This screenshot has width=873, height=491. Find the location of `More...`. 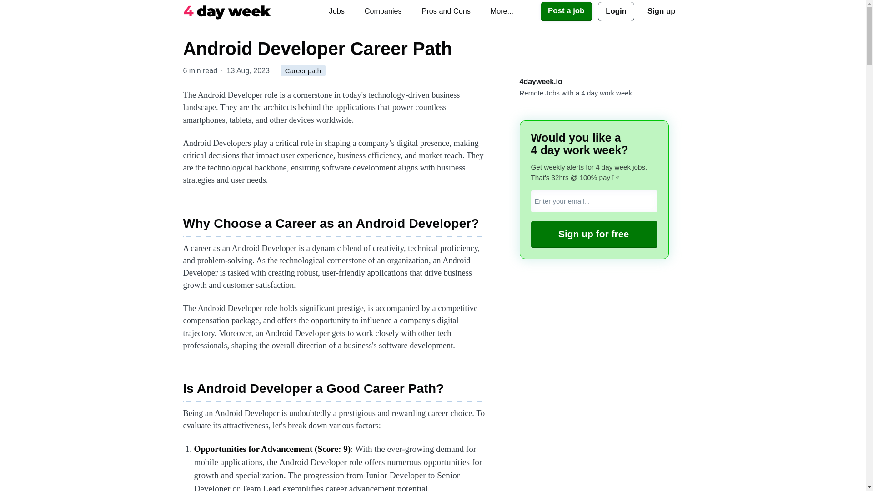

More... is located at coordinates (502, 11).